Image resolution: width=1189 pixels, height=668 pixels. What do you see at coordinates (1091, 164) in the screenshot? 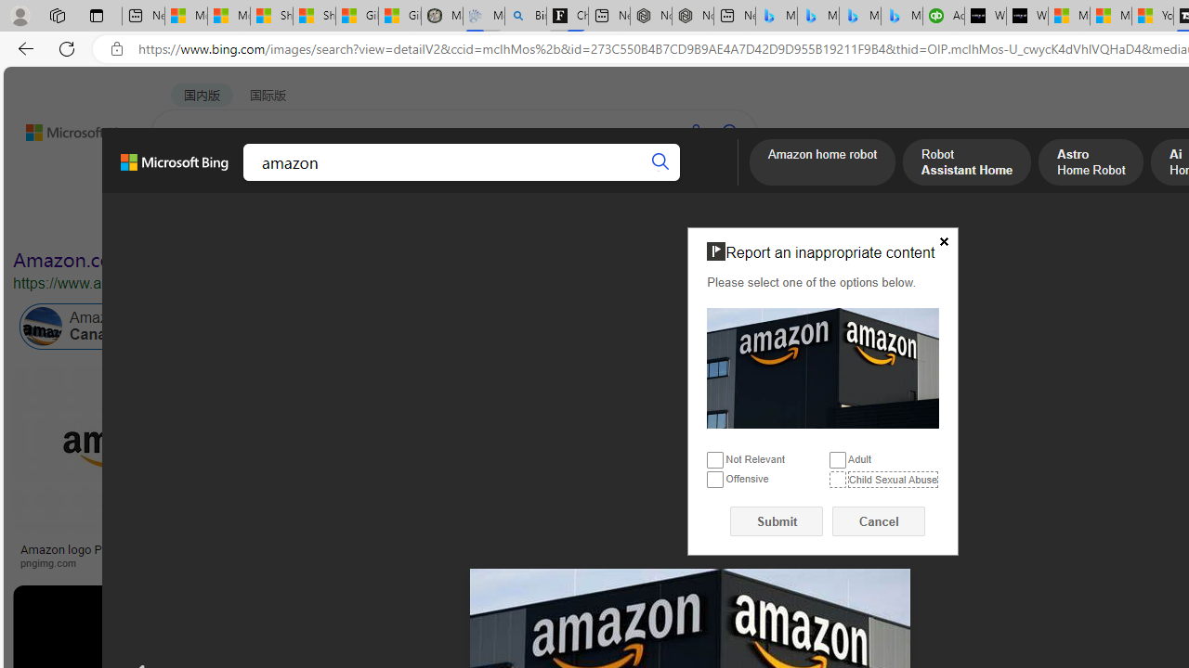
I see `Astro Home Robot` at bounding box center [1091, 164].